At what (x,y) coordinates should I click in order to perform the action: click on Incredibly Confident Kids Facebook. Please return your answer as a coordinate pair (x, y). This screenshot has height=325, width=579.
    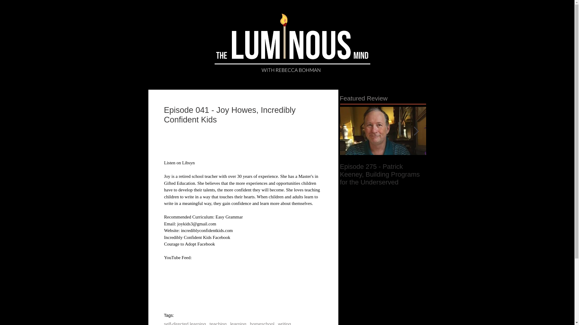
    Looking at the image, I should click on (197, 237).